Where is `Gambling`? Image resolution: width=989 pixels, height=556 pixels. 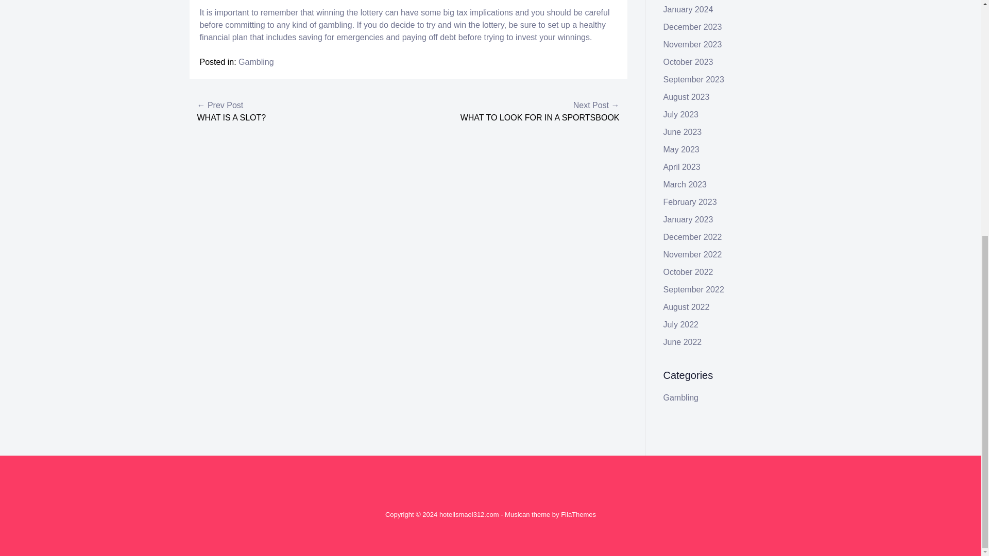
Gambling is located at coordinates (255, 62).